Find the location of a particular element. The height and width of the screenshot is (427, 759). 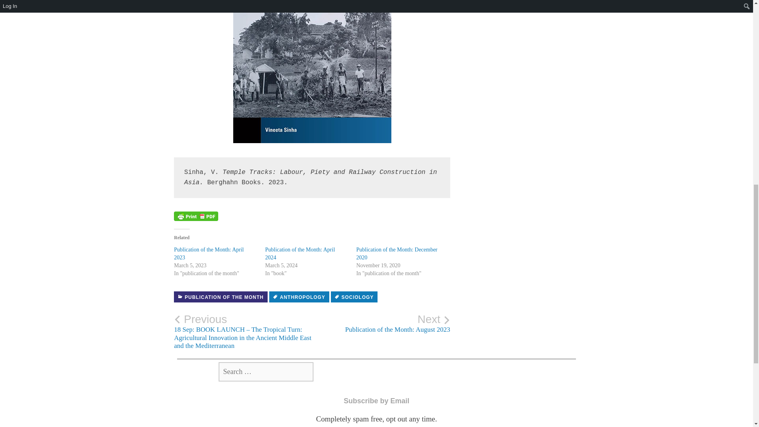

Publication of the Month: April 2023 is located at coordinates (209, 253).